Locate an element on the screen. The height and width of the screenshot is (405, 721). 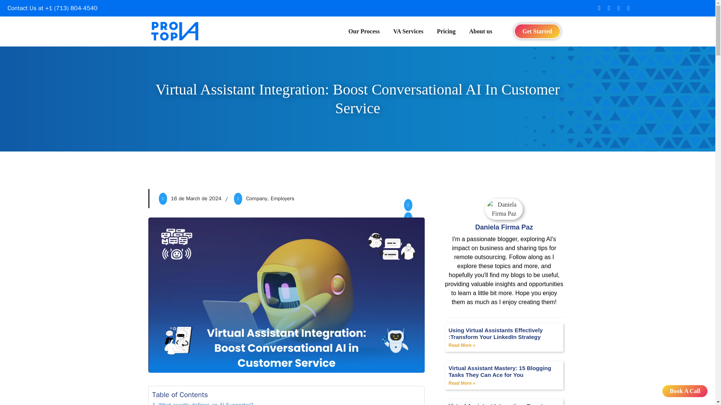
Our Process is located at coordinates (367, 31).